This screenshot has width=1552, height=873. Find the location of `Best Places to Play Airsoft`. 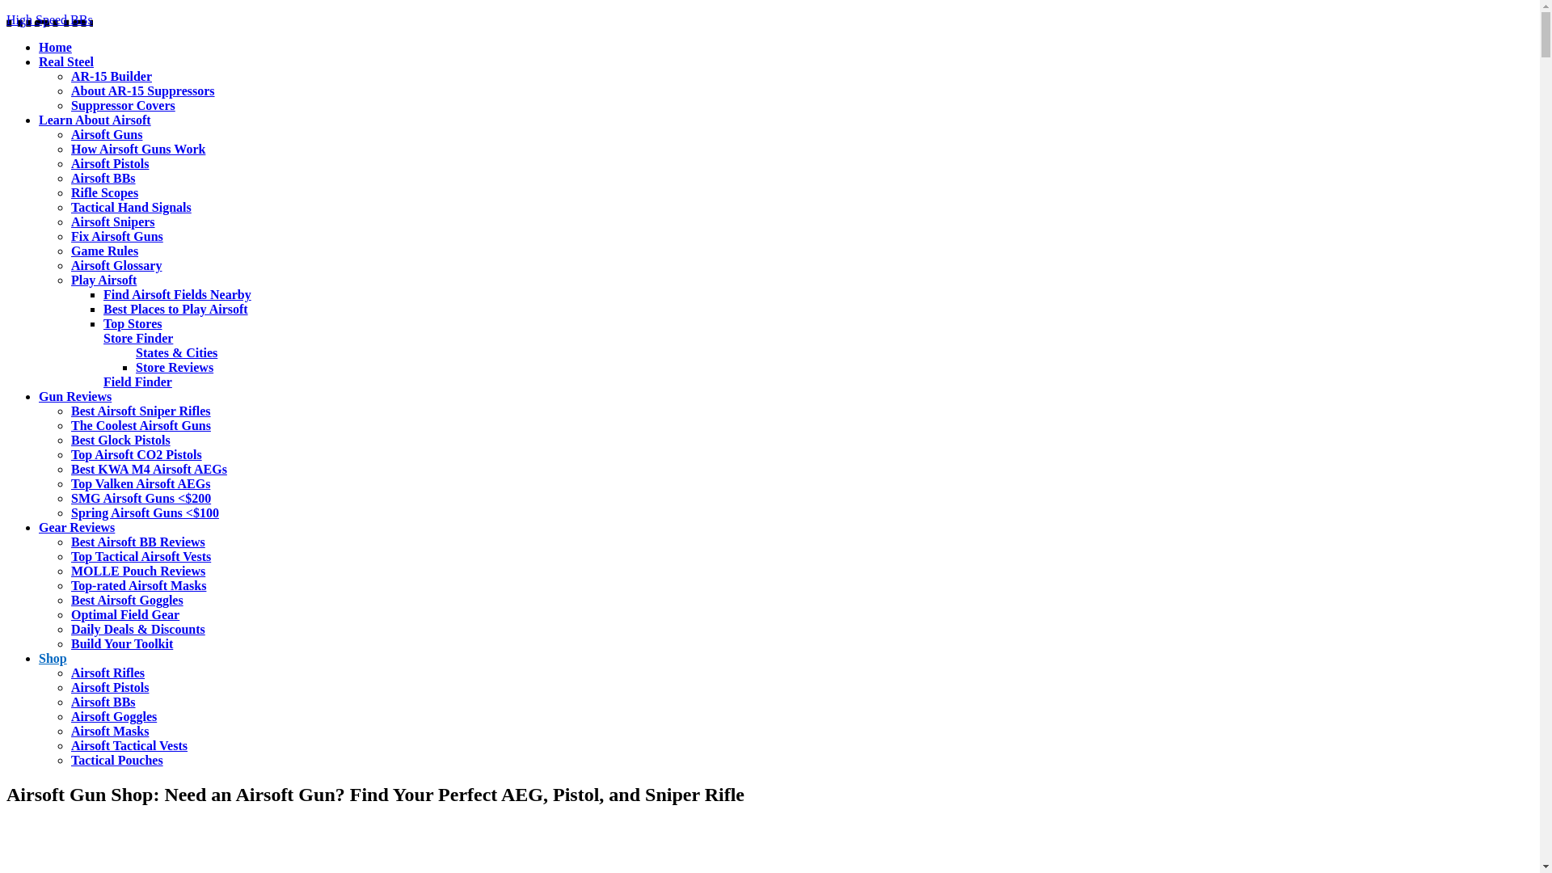

Best Places to Play Airsoft is located at coordinates (176, 309).